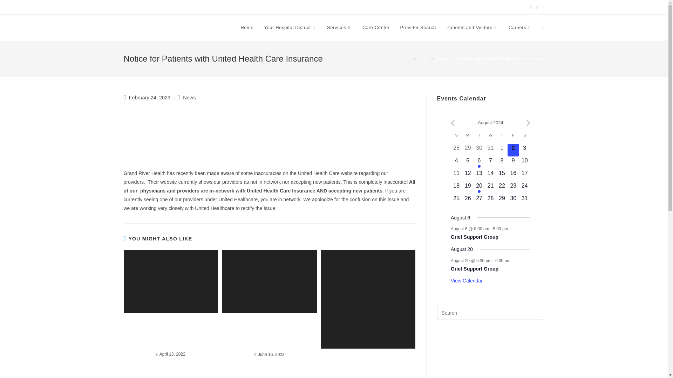  What do you see at coordinates (350, 7) in the screenshot?
I see `Patient Portal` at bounding box center [350, 7].